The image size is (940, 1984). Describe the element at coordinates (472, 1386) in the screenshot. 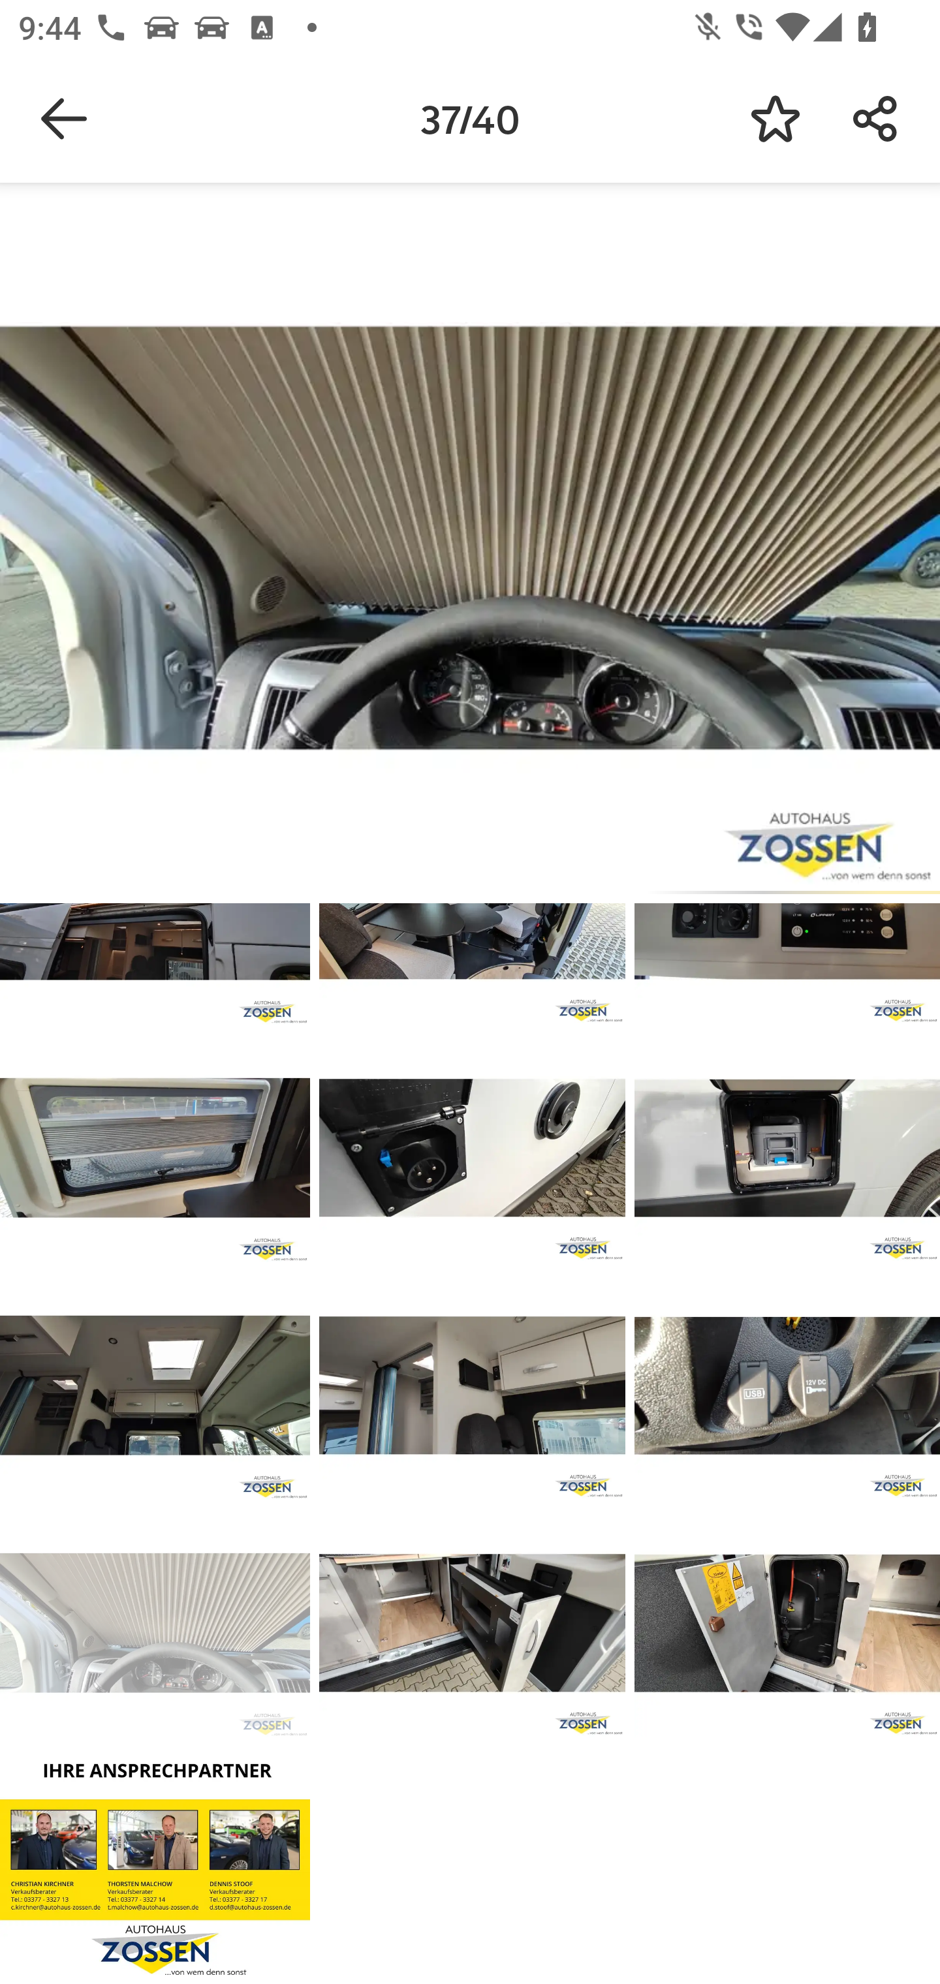

I see `image` at that location.